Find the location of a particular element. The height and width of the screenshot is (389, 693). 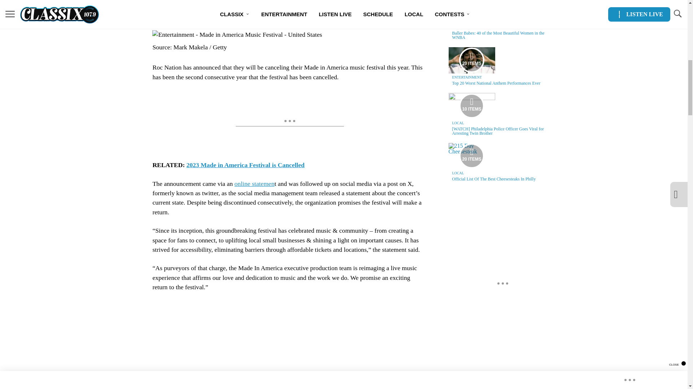

Media Playlist is located at coordinates (471, 11).